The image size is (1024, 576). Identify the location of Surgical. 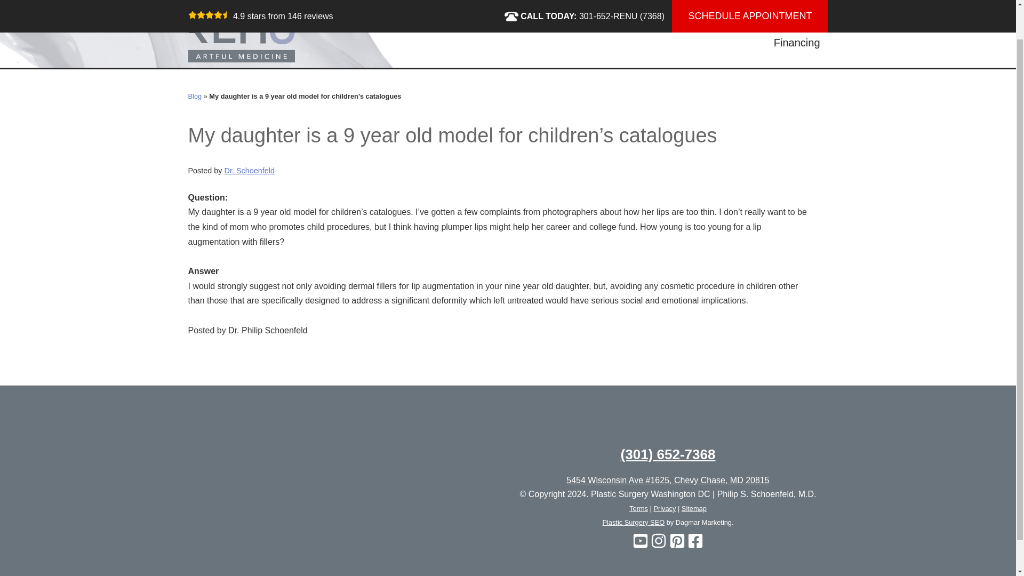
(357, 21).